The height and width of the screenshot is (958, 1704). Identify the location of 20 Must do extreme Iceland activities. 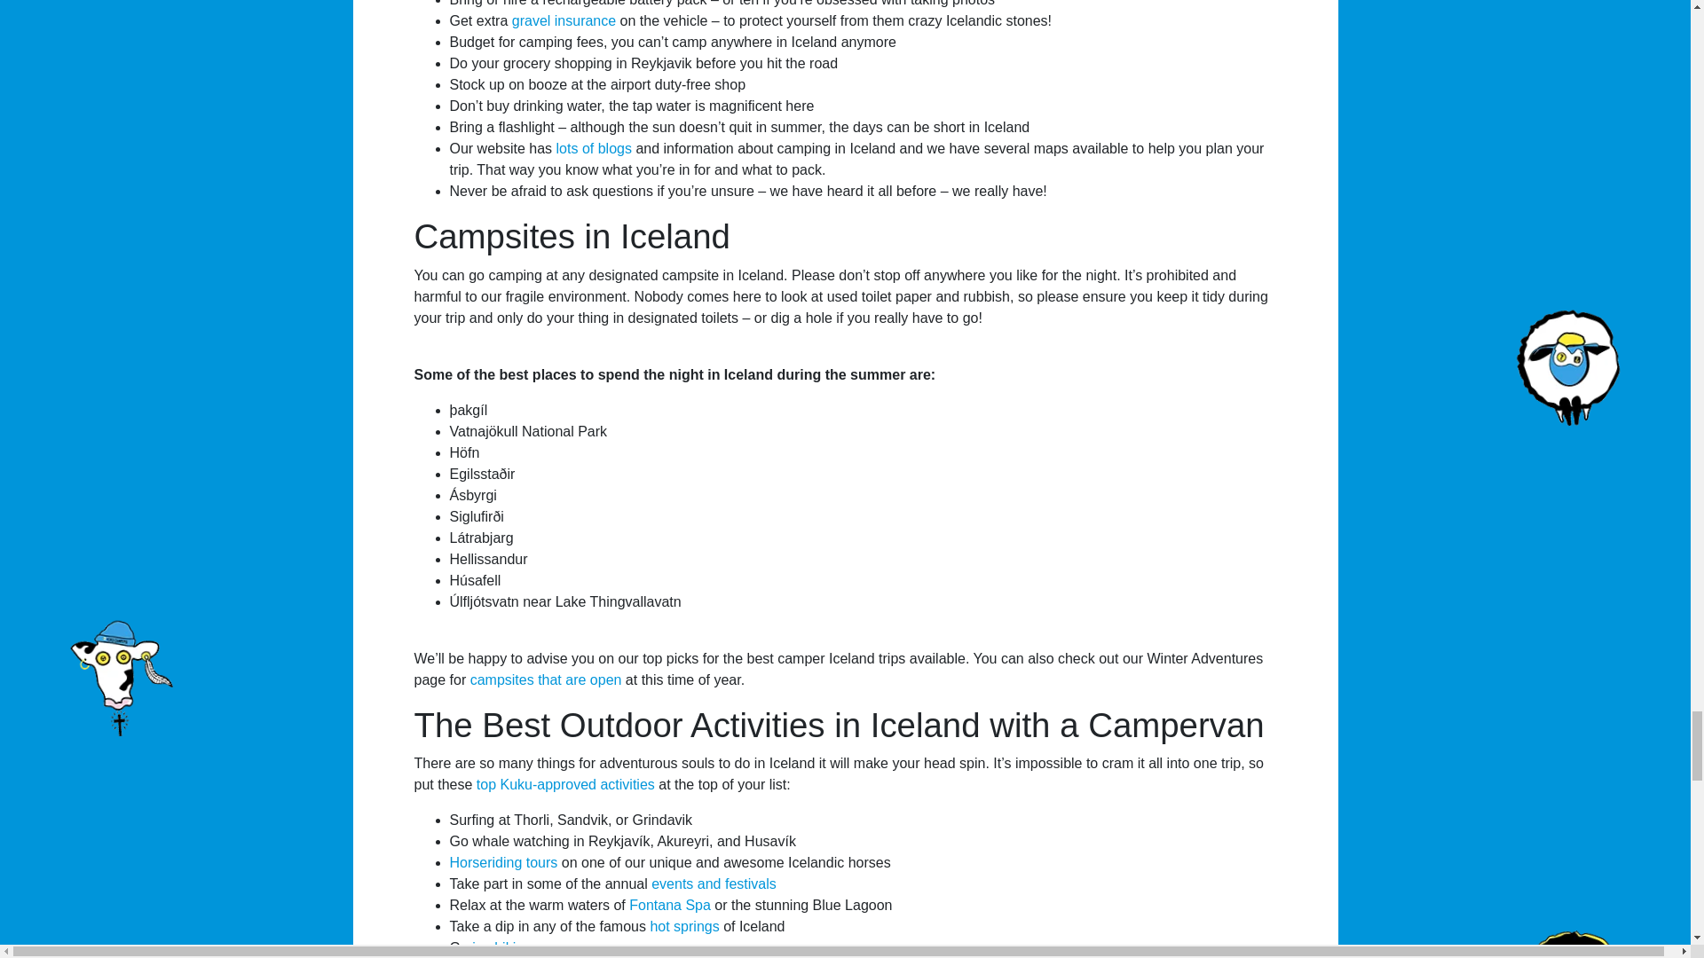
(565, 784).